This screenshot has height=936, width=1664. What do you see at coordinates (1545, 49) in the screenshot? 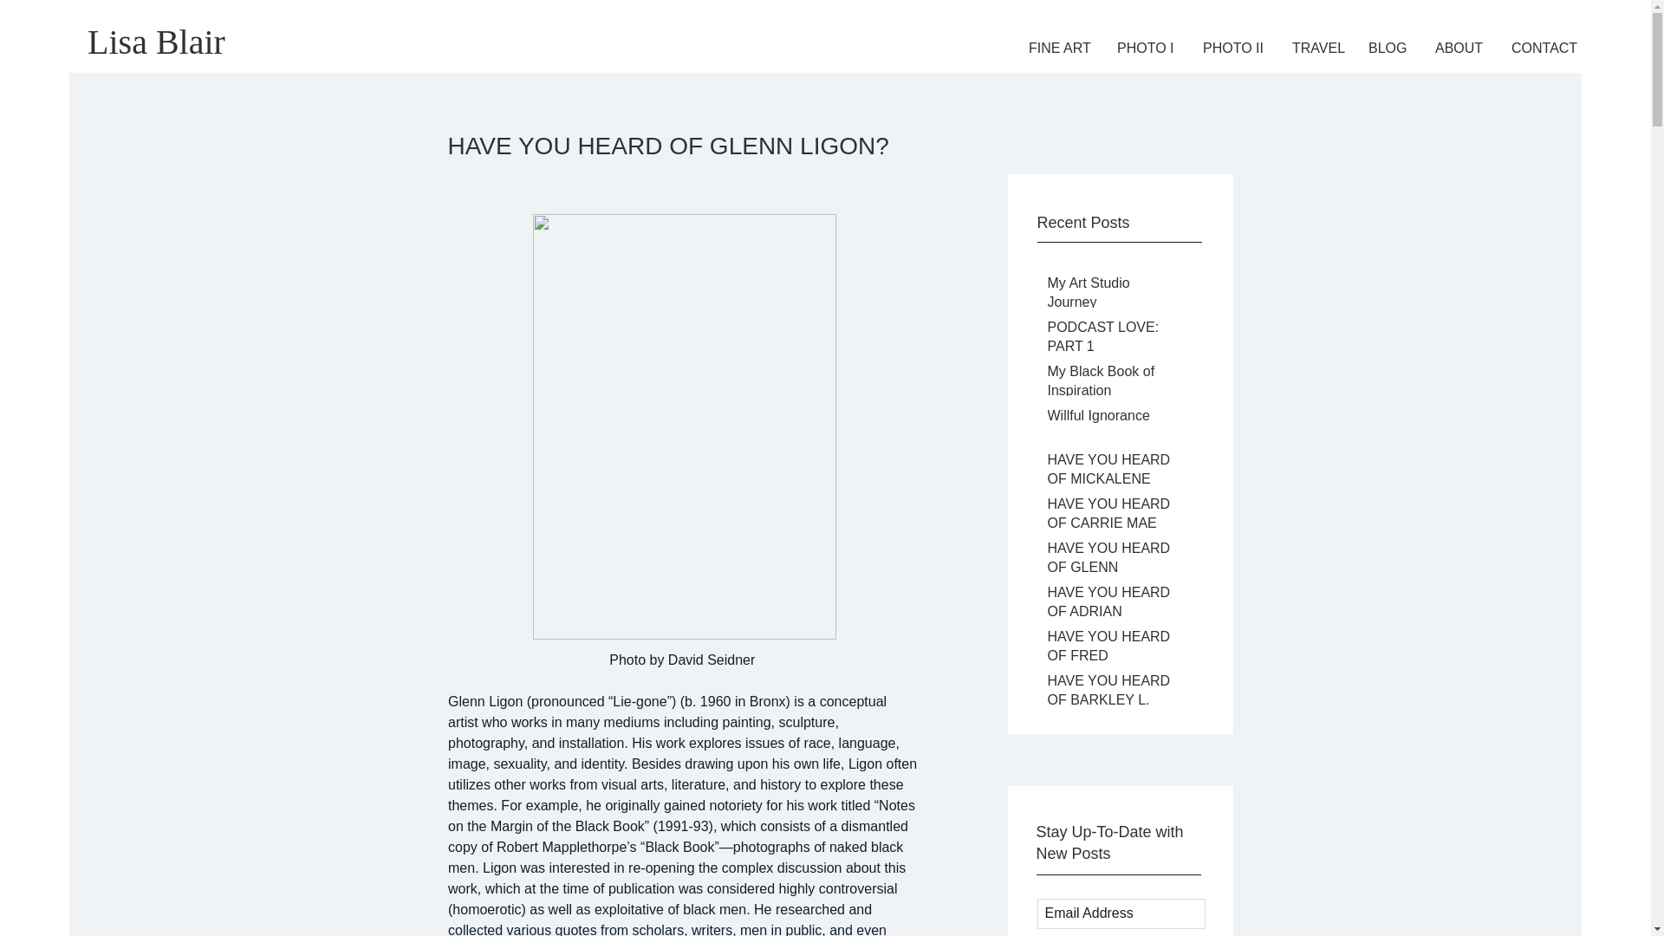
I see `CONTACT` at bounding box center [1545, 49].